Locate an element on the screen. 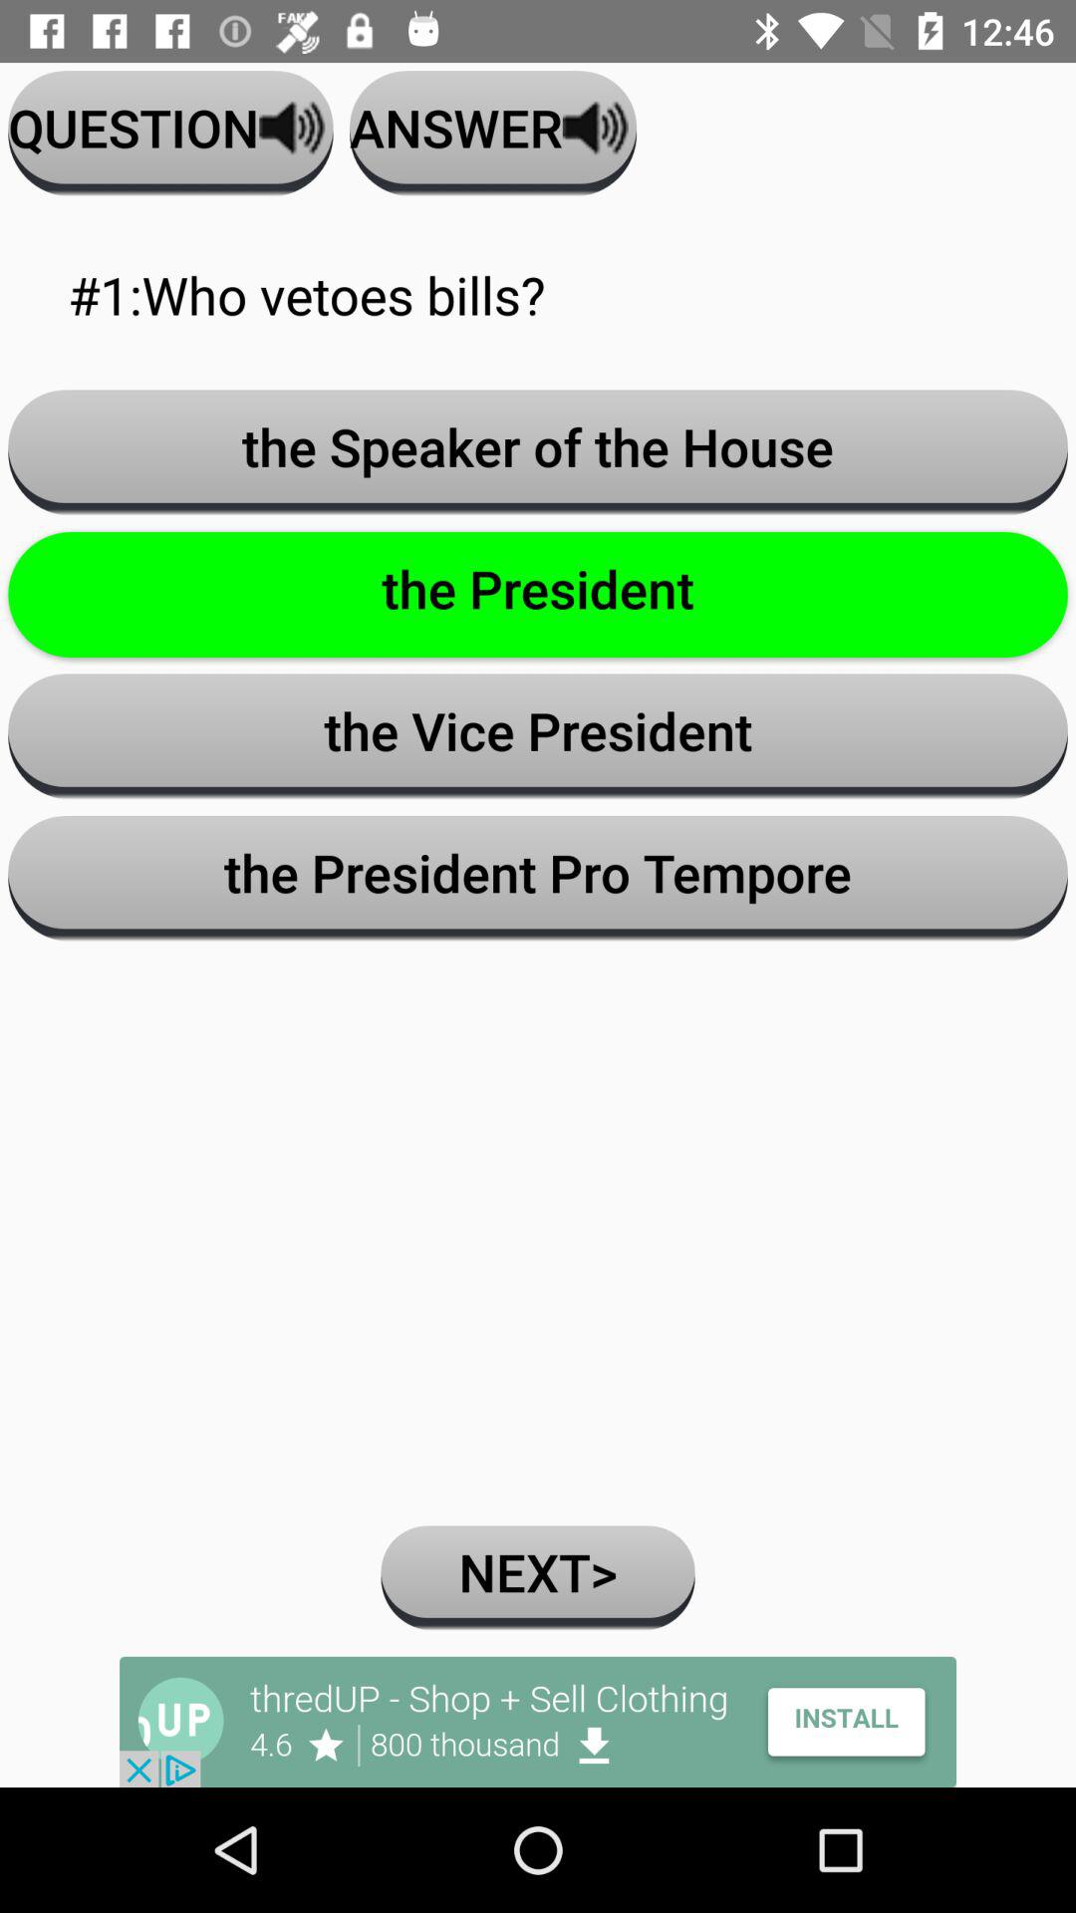  go to advertisement is located at coordinates (538, 1722).